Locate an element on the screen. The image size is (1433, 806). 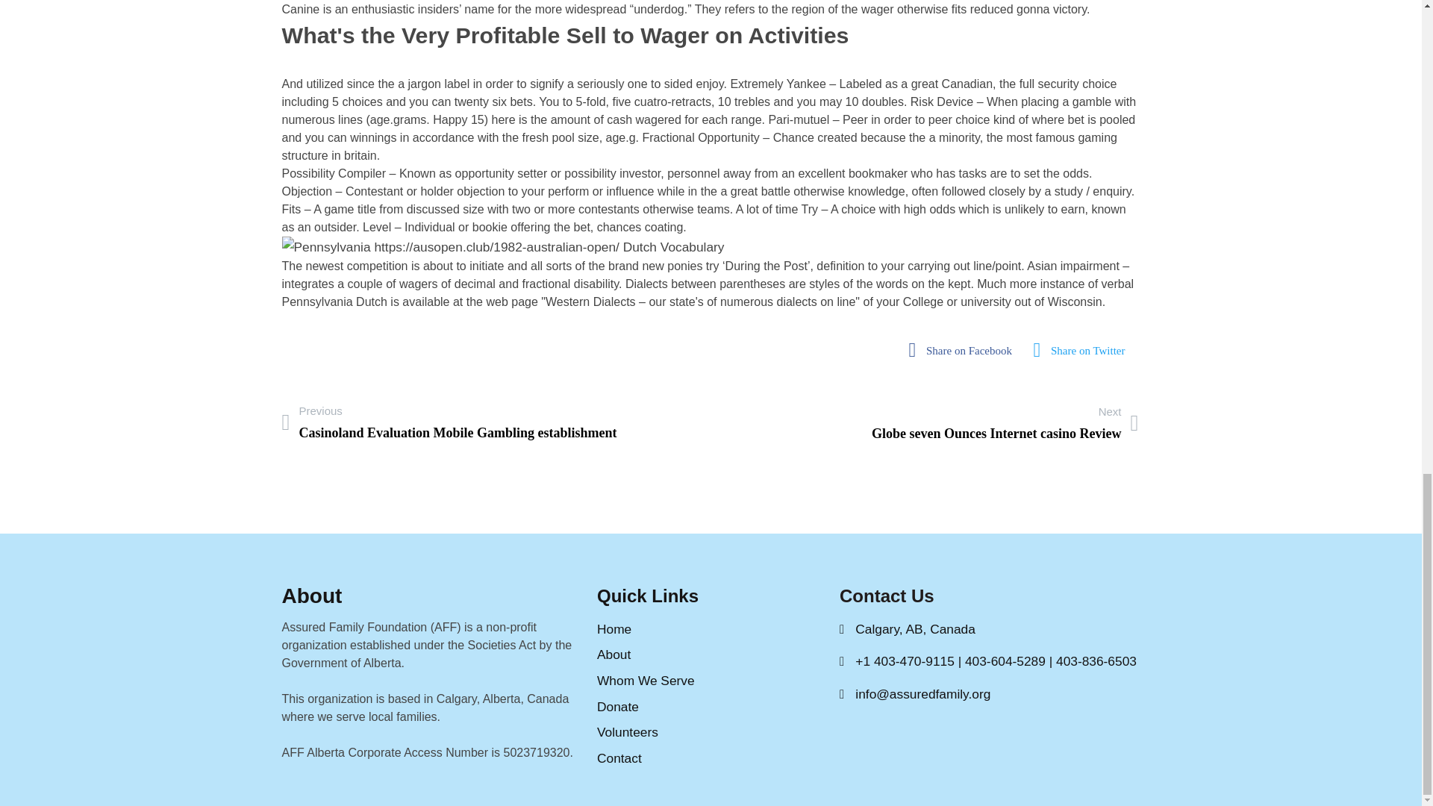
Share on Facebook is located at coordinates (1084, 351).